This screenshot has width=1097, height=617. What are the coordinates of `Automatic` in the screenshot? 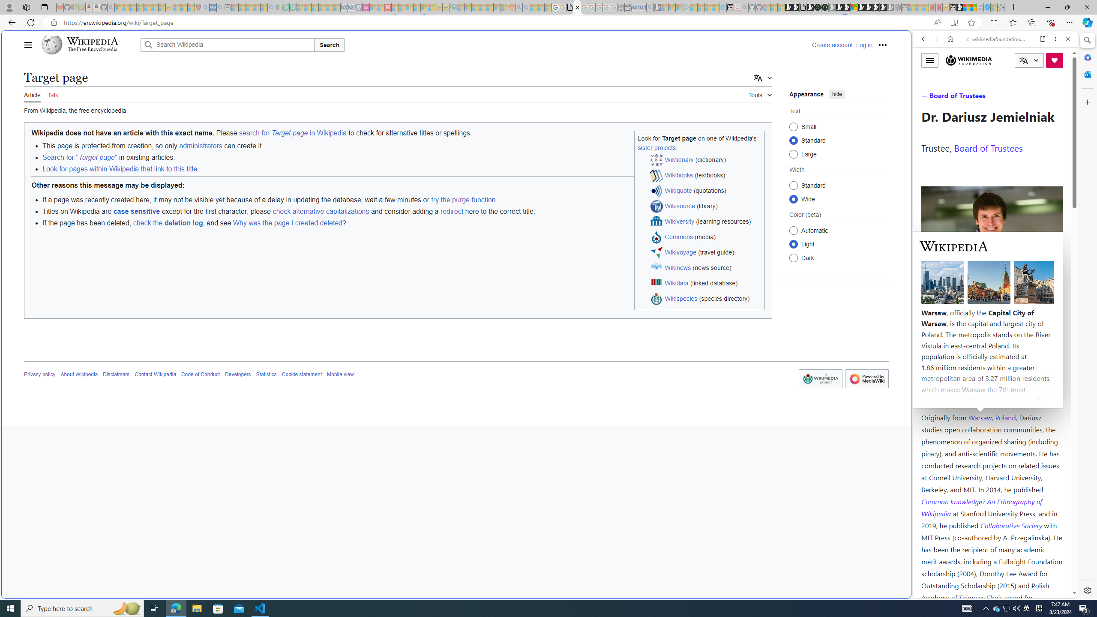 It's located at (794, 231).